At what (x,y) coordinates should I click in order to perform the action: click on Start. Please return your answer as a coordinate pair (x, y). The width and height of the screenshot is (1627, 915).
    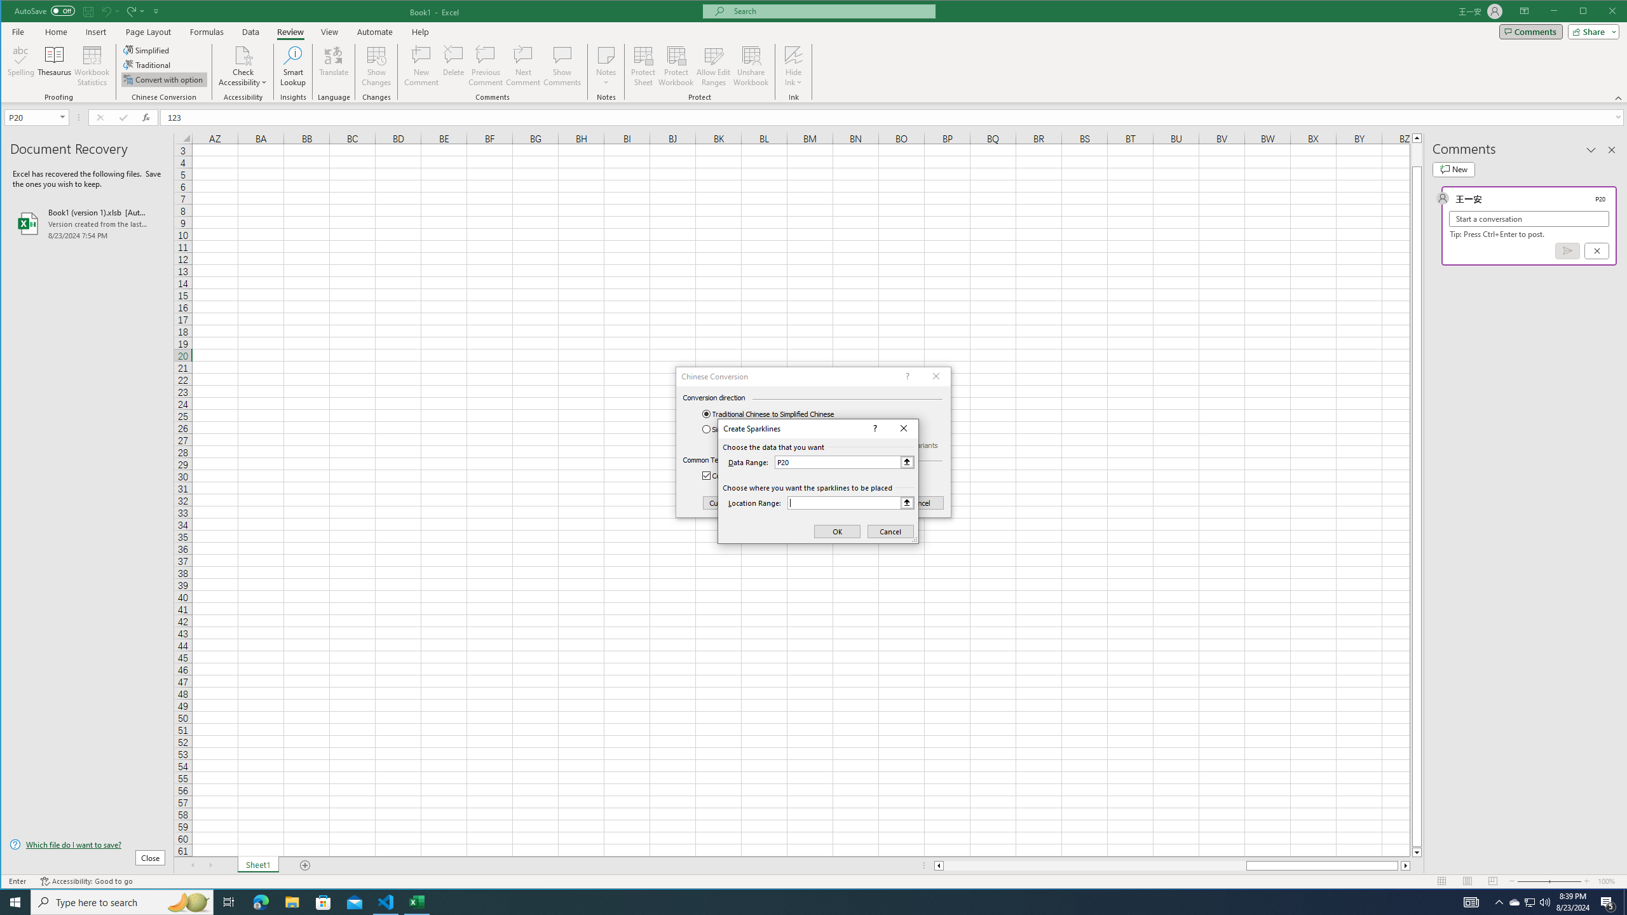
    Looking at the image, I should click on (15, 902).